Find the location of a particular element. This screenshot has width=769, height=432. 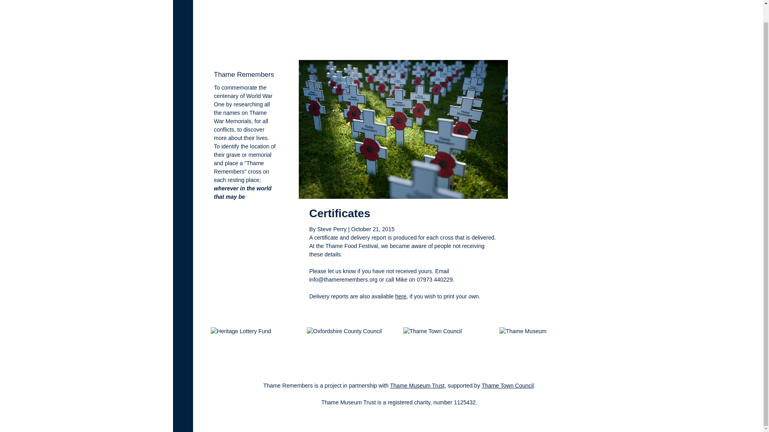

Volunteer is located at coordinates (498, 36).